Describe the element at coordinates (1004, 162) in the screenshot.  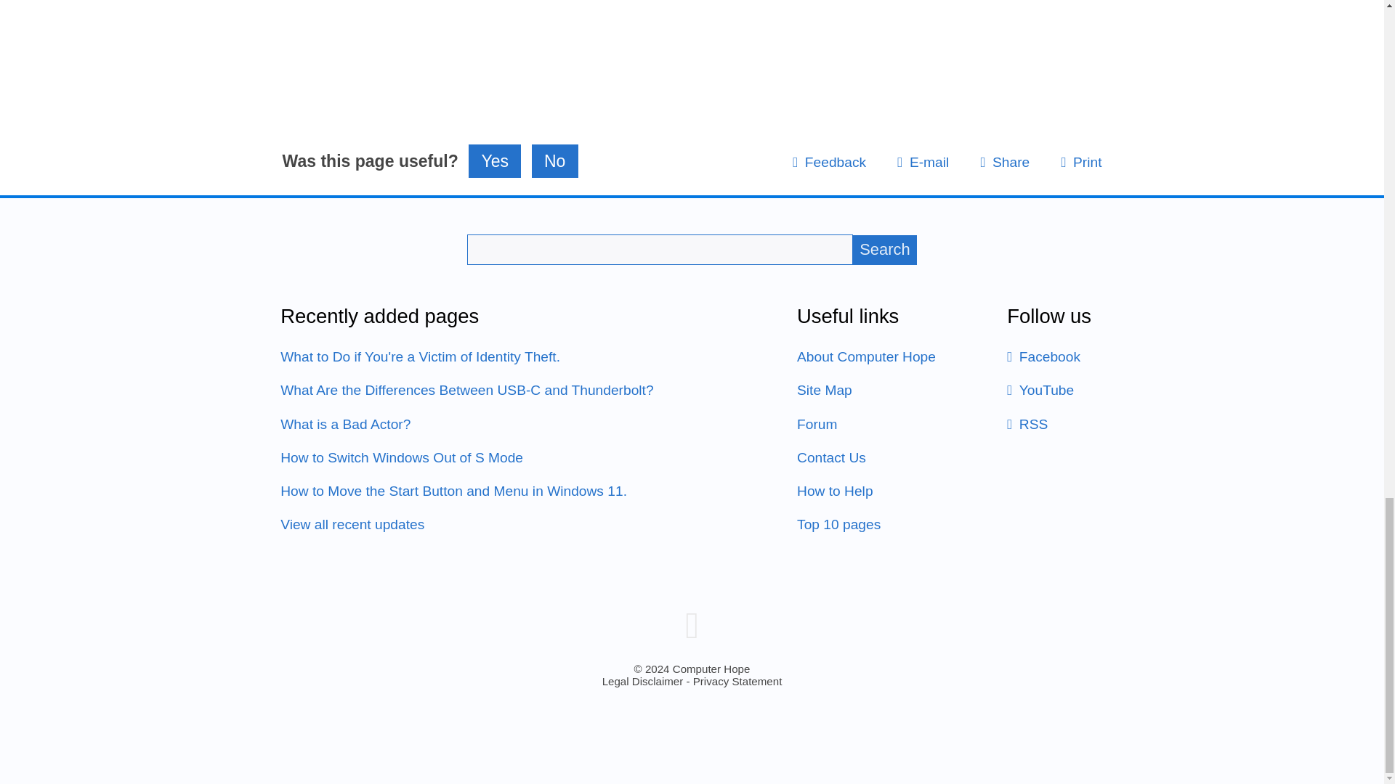
I see `Share this page with friends and social networks` at that location.